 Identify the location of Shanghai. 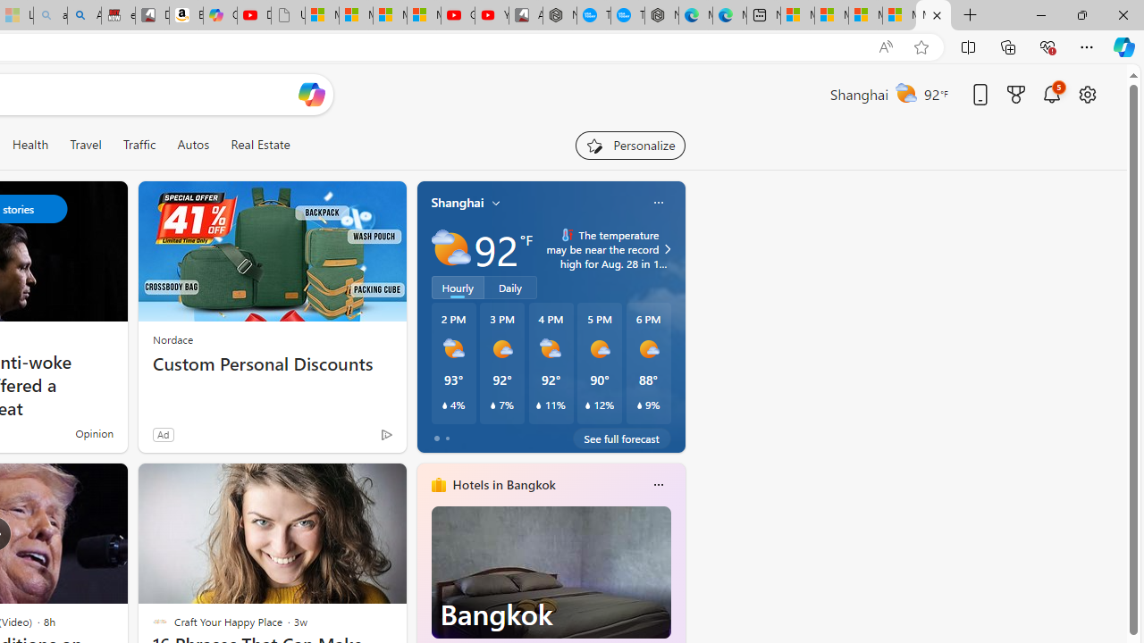
(458, 203).